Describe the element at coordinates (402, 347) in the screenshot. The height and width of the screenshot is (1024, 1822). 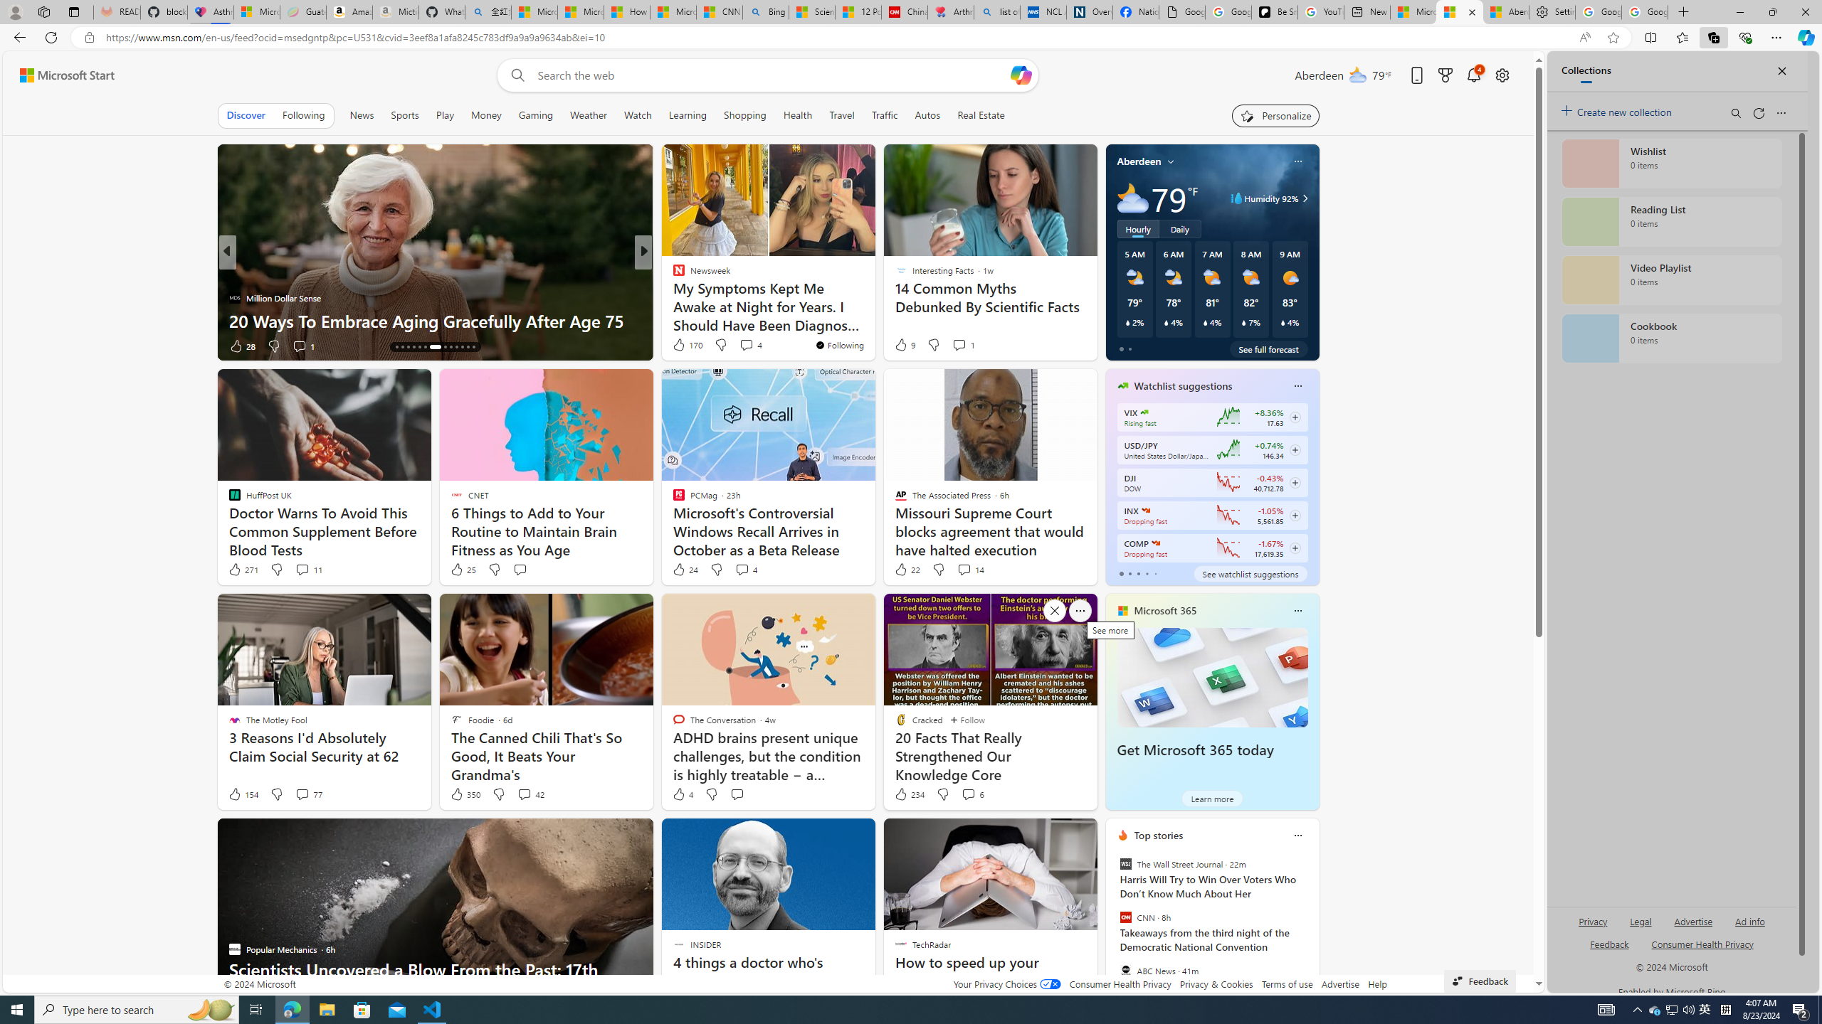
I see `AutomationID: tab-15` at that location.